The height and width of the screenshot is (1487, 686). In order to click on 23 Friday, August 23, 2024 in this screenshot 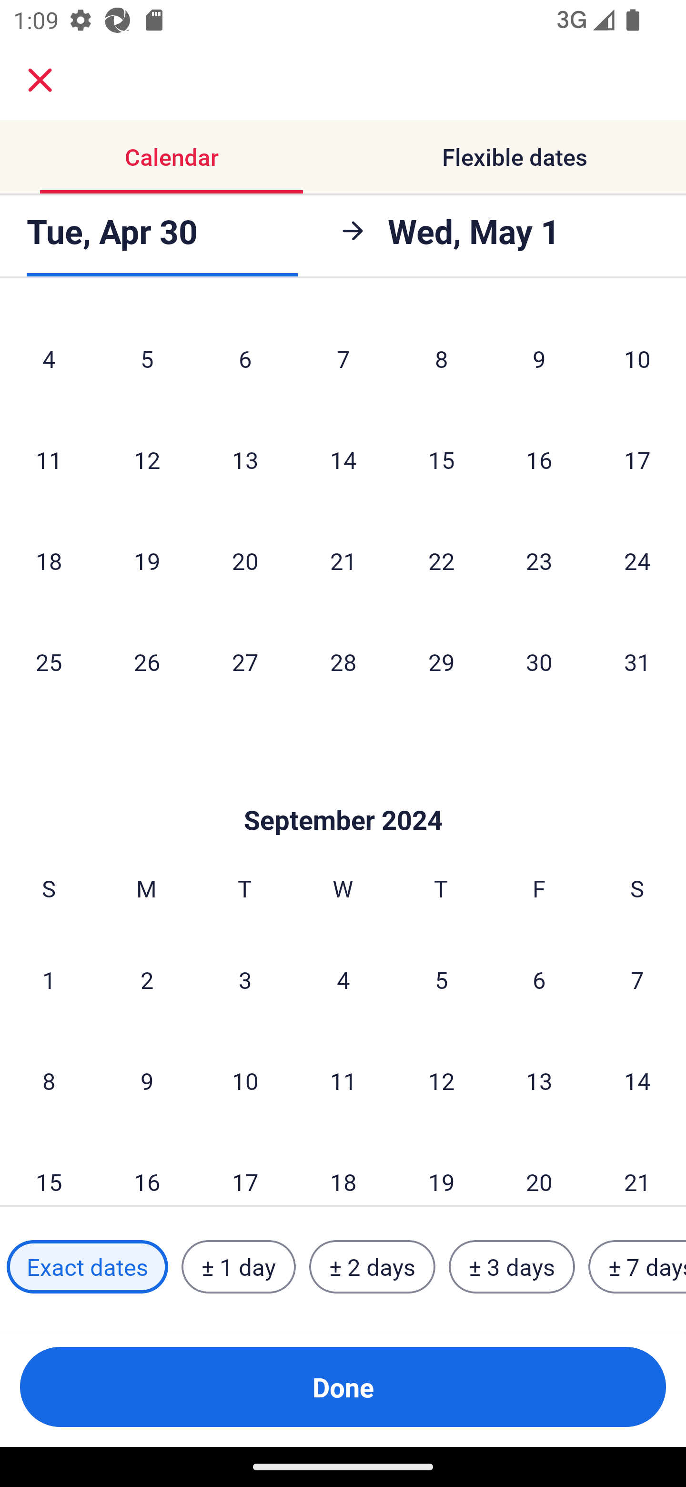, I will do `click(539, 560)`.